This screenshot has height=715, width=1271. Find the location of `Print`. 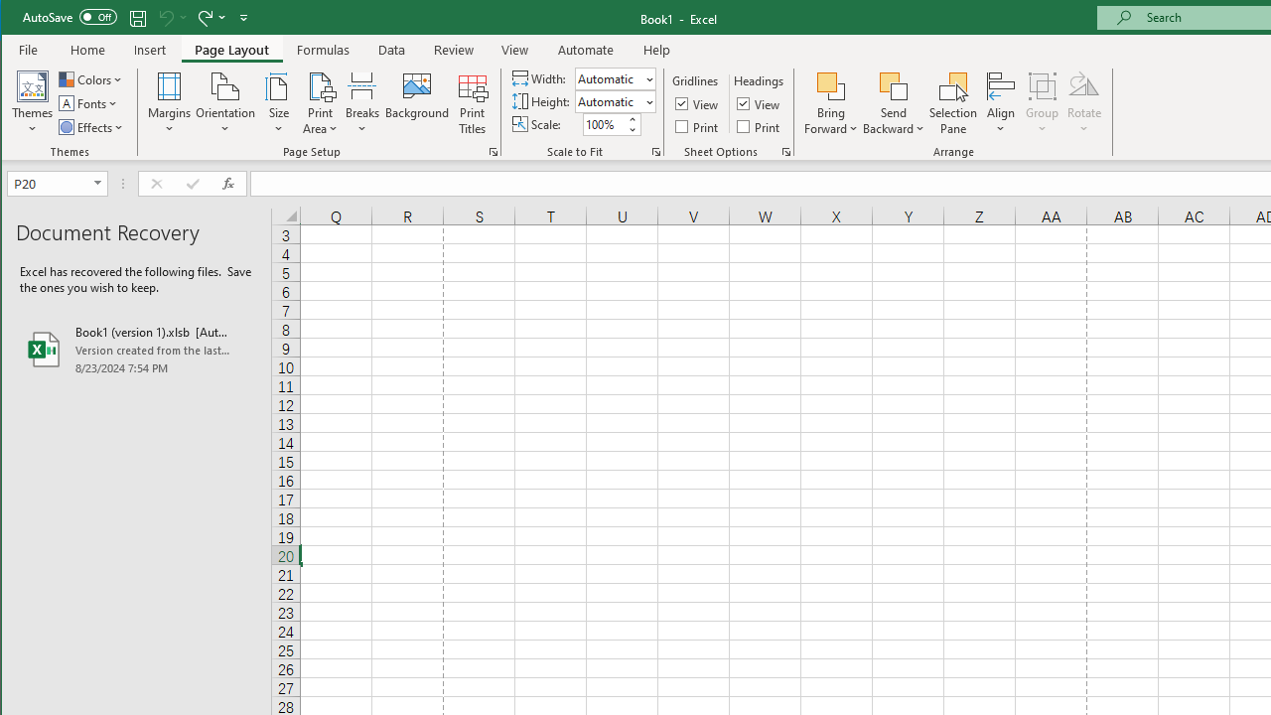

Print is located at coordinates (760, 125).